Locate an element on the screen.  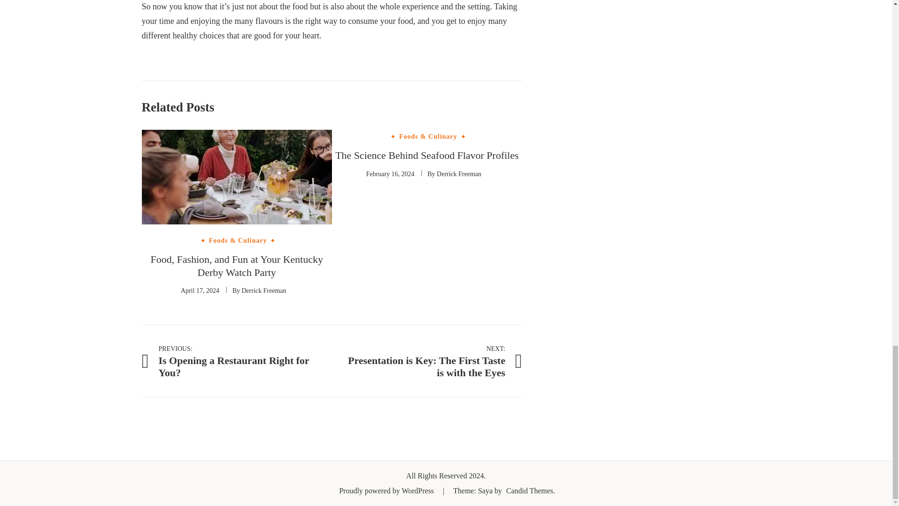
February 16, 2024 is located at coordinates (390, 174).